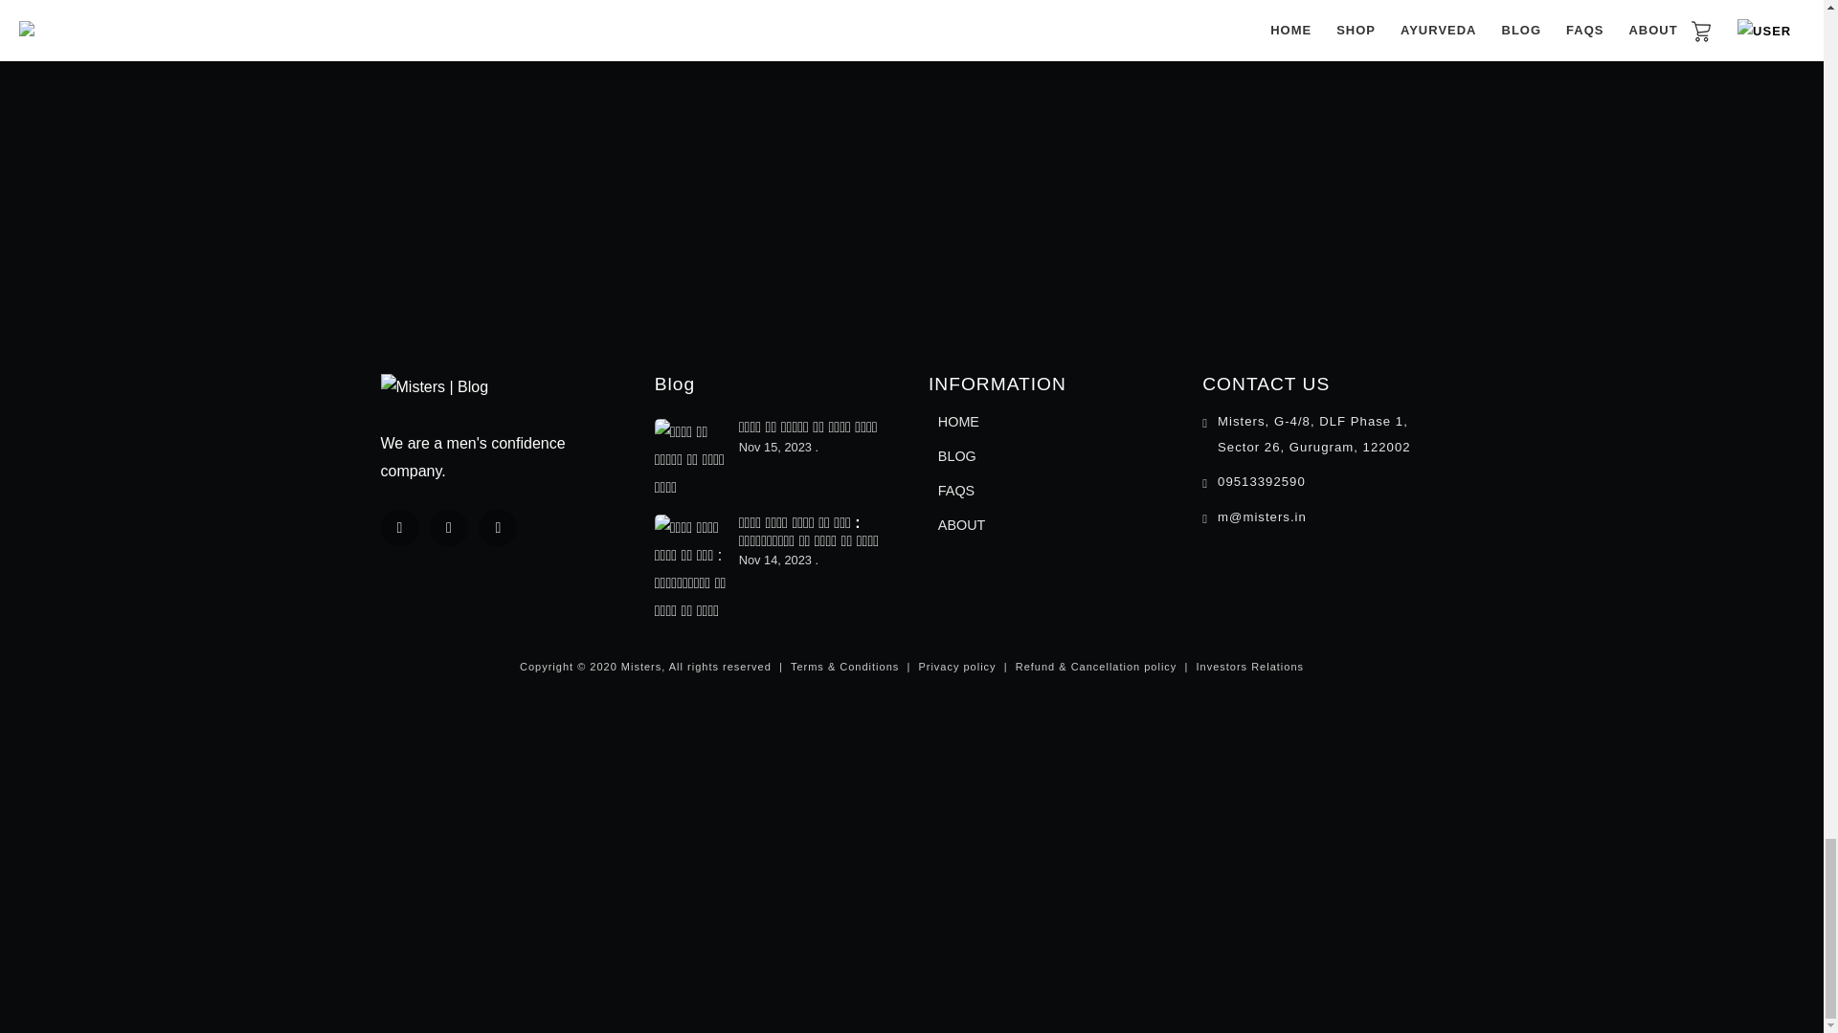 The image size is (1838, 1033). I want to click on linkedin, so click(449, 528).